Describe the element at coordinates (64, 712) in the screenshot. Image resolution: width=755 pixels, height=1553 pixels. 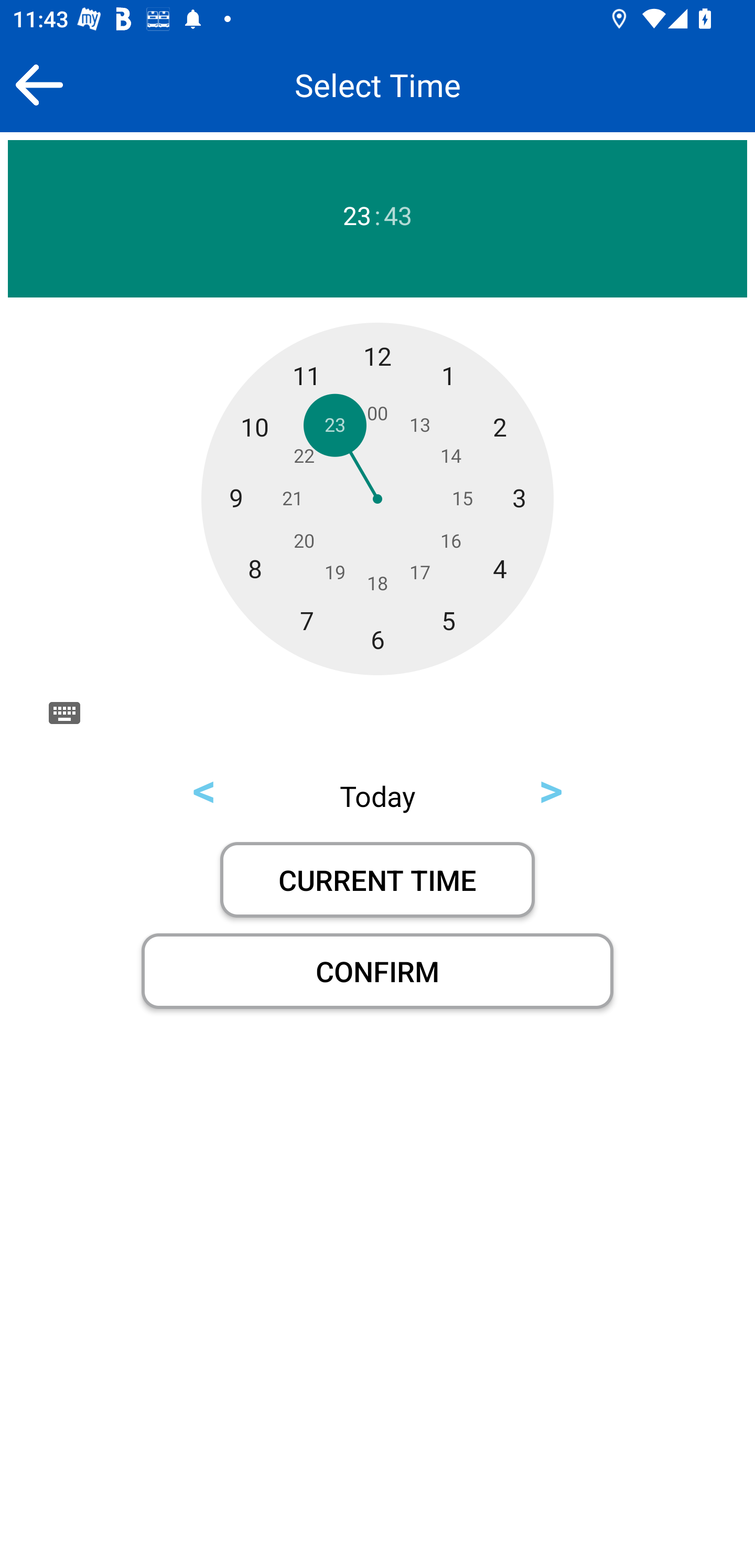
I see `Switch to text input mode for the time input.` at that location.